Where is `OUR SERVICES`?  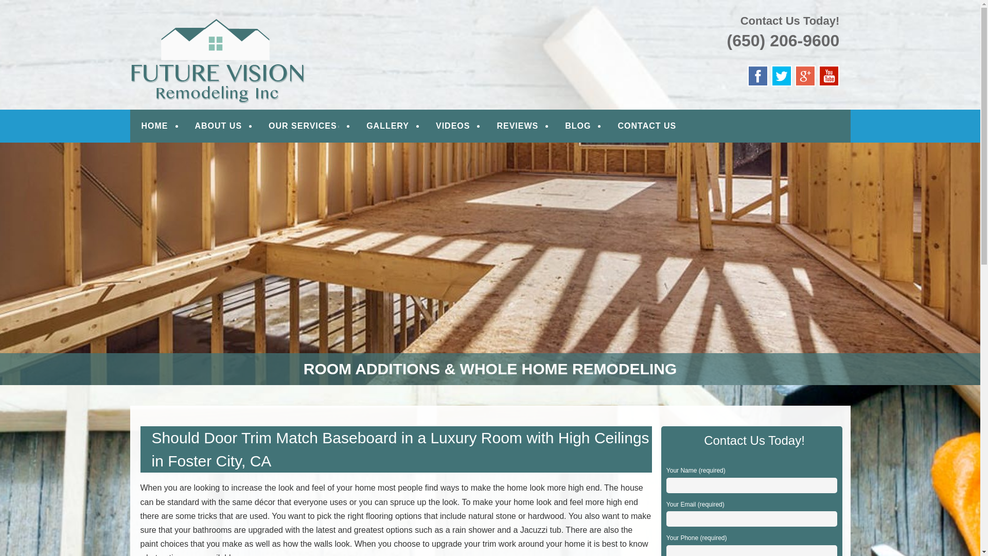
OUR SERVICES is located at coordinates (304, 126).